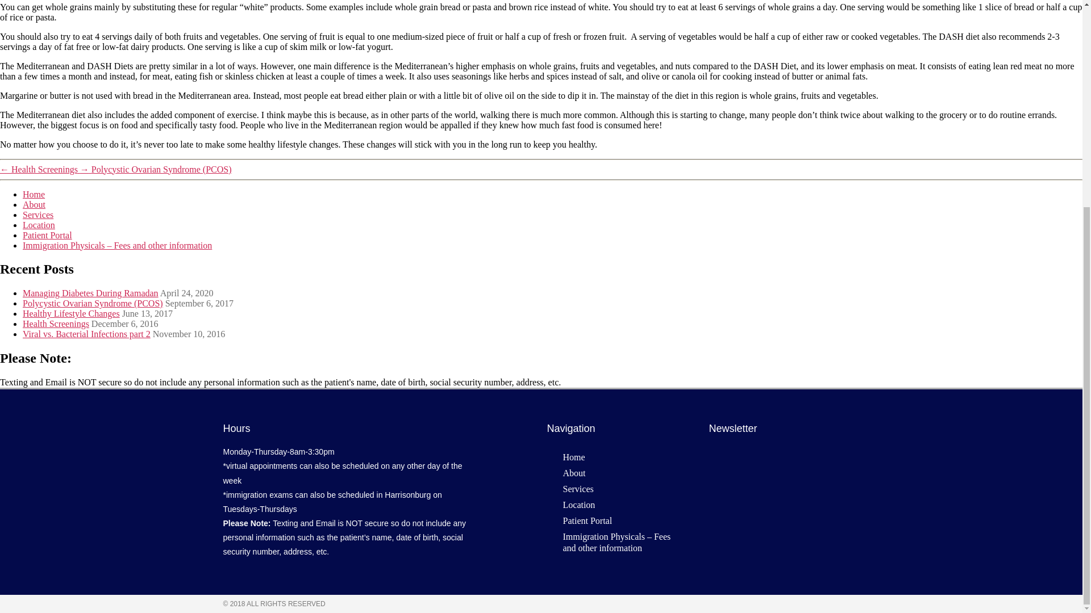 Image resolution: width=1091 pixels, height=613 pixels. I want to click on Location, so click(622, 505).